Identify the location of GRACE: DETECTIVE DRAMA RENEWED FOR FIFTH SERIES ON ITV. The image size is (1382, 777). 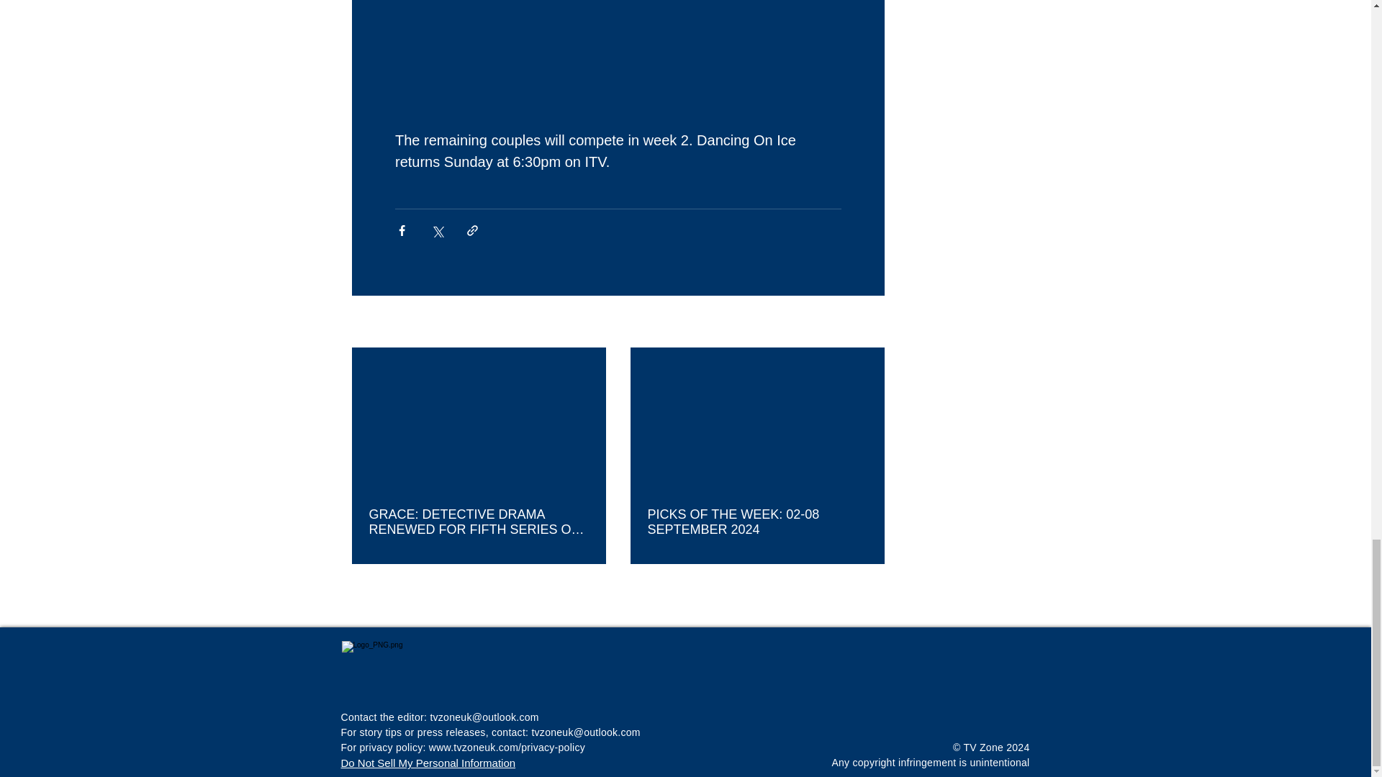
(478, 522).